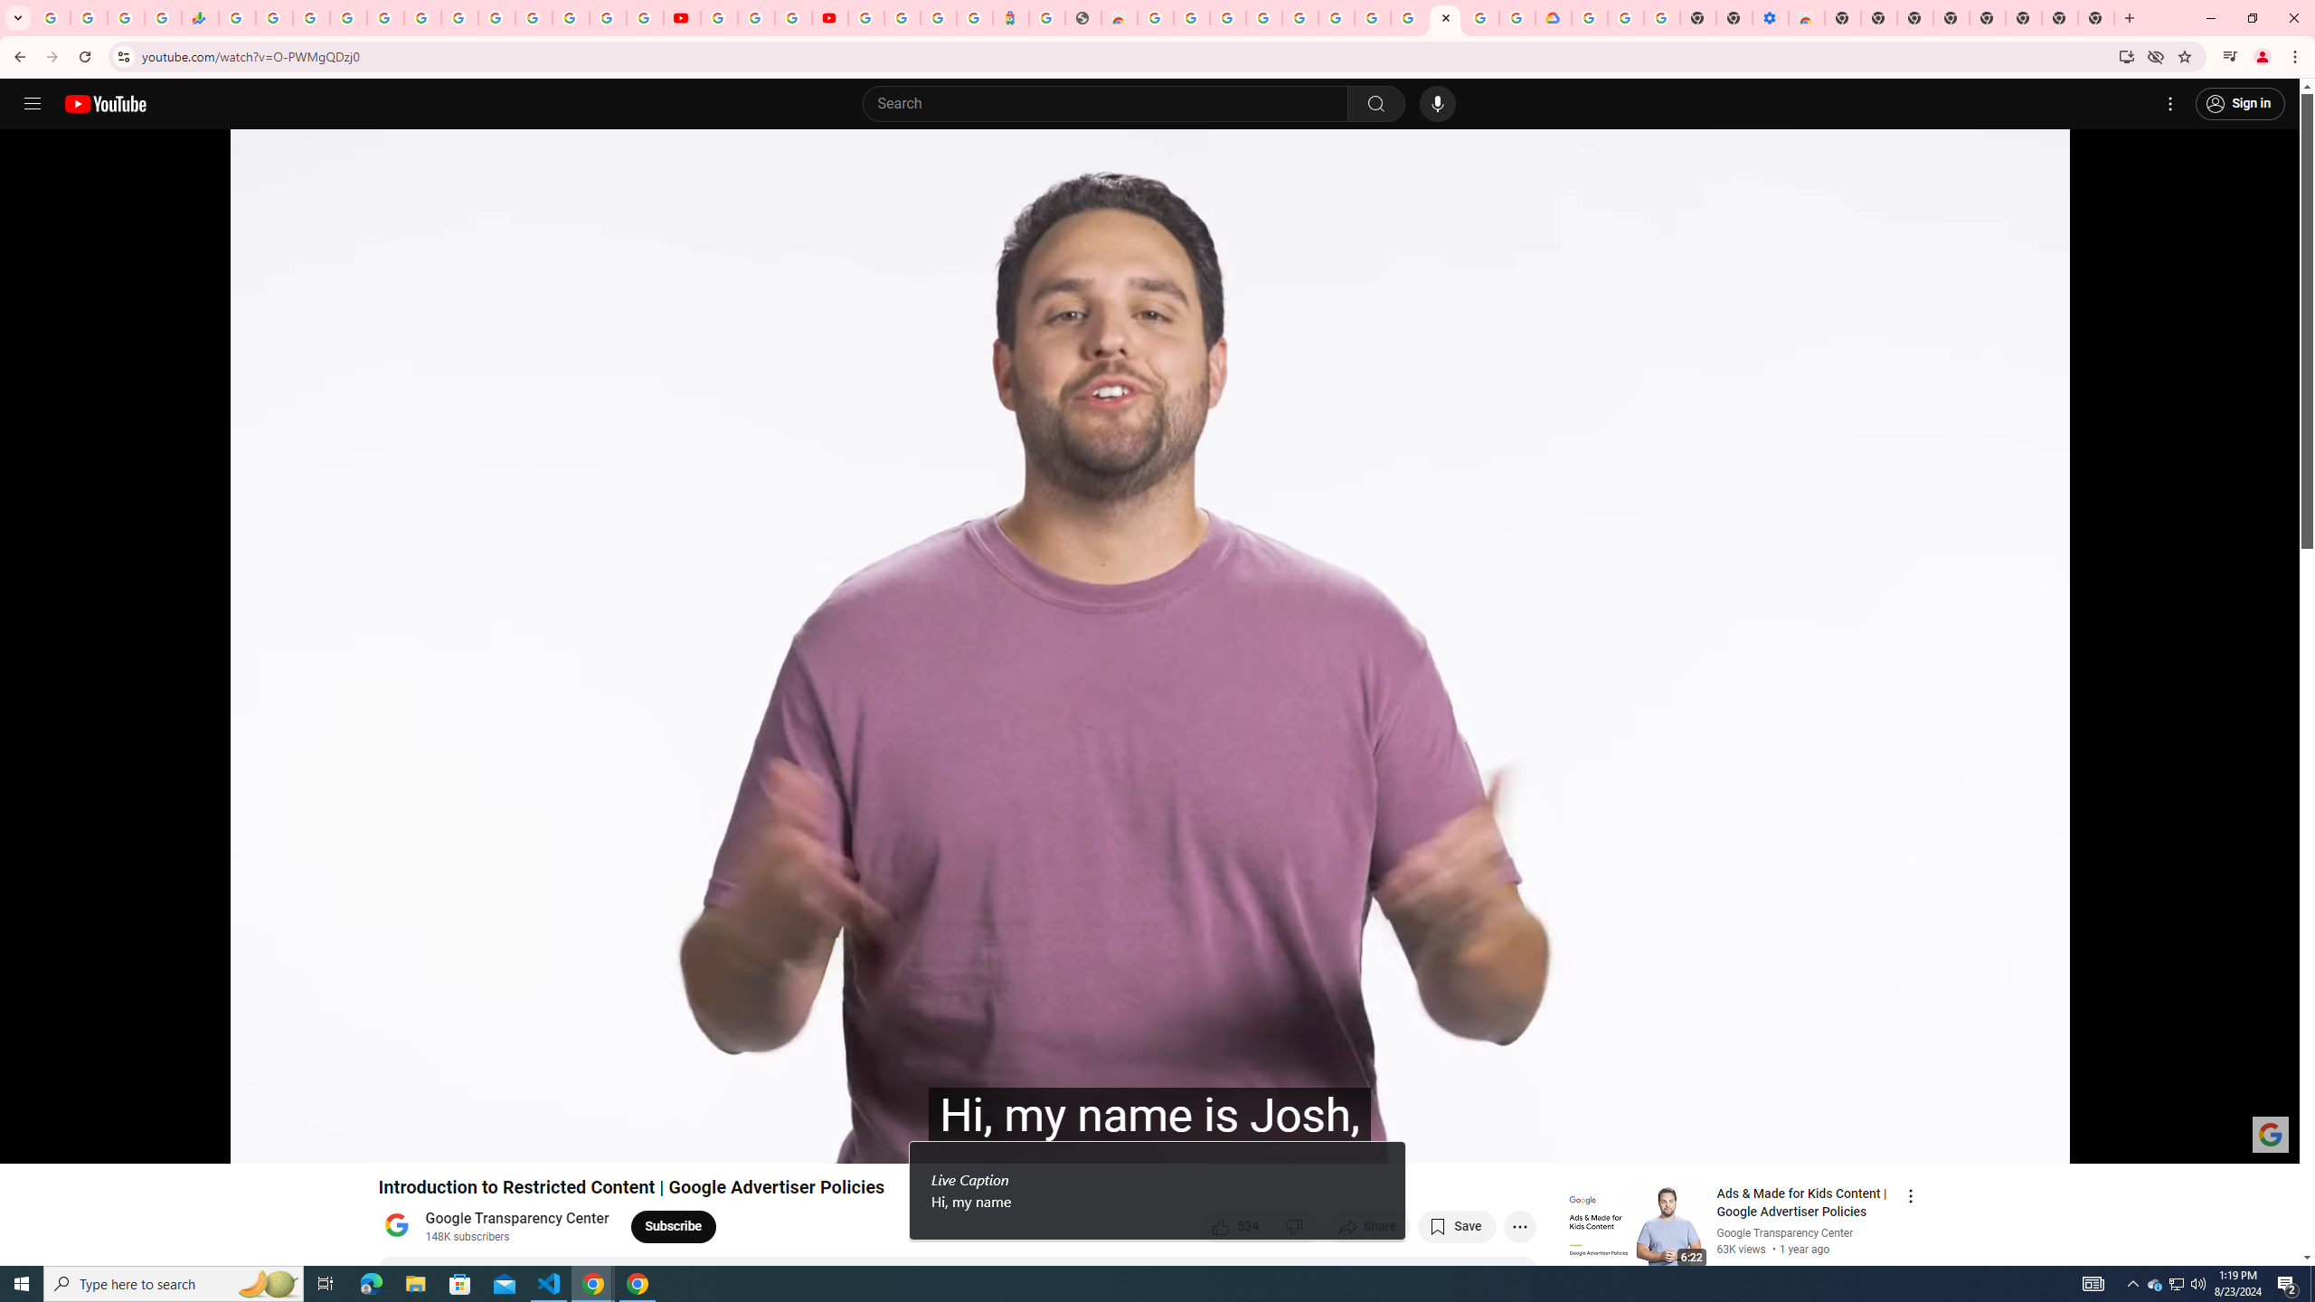 The height and width of the screenshot is (1302, 2315). I want to click on Save to playlist, so click(1456, 1226).